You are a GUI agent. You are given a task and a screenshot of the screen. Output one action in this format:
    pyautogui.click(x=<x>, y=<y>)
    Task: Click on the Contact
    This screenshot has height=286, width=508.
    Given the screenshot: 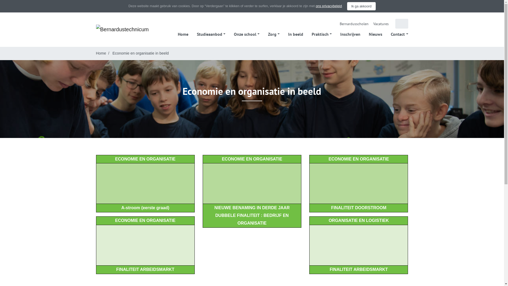 What is the action you would take?
    pyautogui.click(x=400, y=34)
    